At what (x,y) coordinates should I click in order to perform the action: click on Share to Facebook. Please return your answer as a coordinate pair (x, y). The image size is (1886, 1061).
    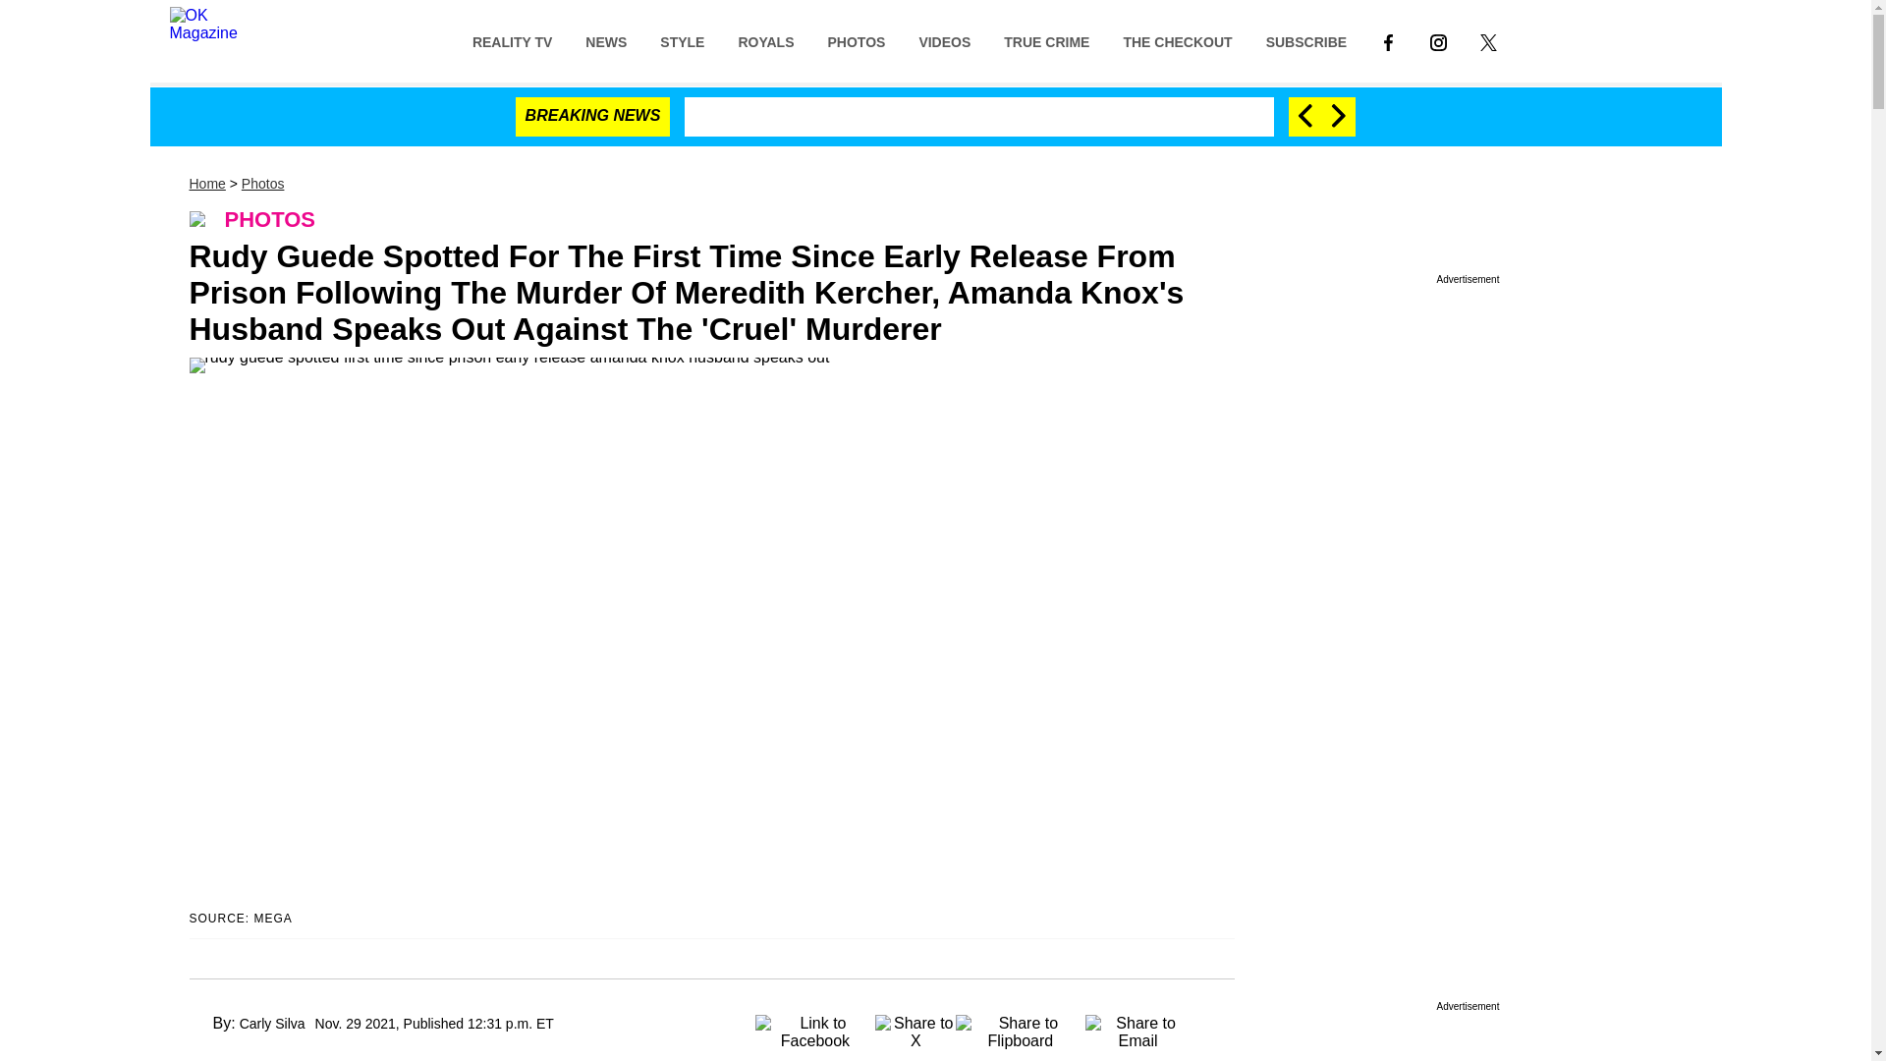
    Looking at the image, I should click on (814, 1026).